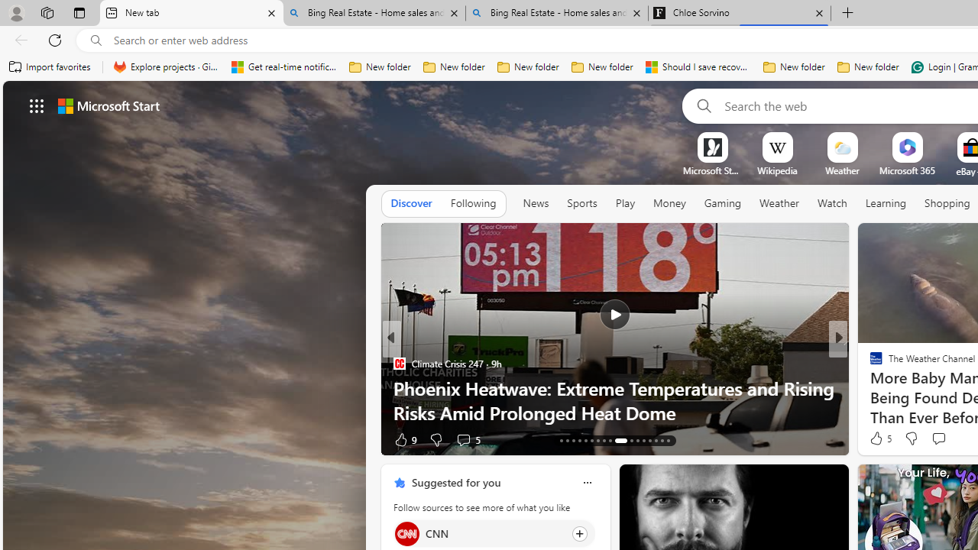  Describe the element at coordinates (8, 440) in the screenshot. I see `View comments 58 Comment` at that location.